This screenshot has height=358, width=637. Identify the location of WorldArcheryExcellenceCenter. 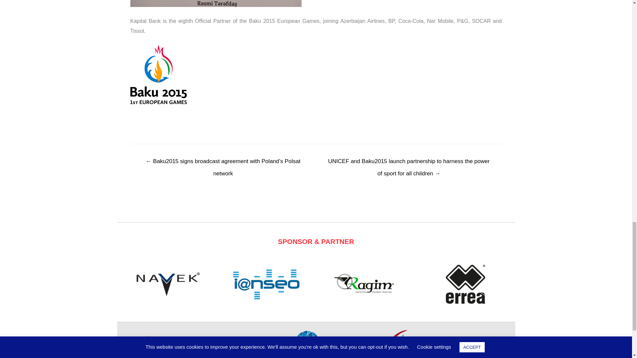
(204, 346).